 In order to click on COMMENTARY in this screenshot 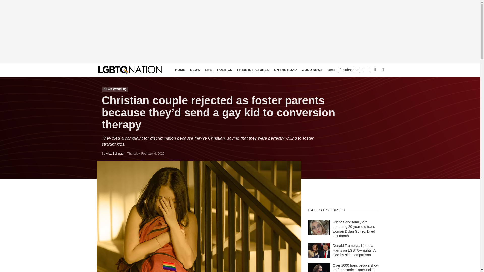, I will do `click(365, 70)`.